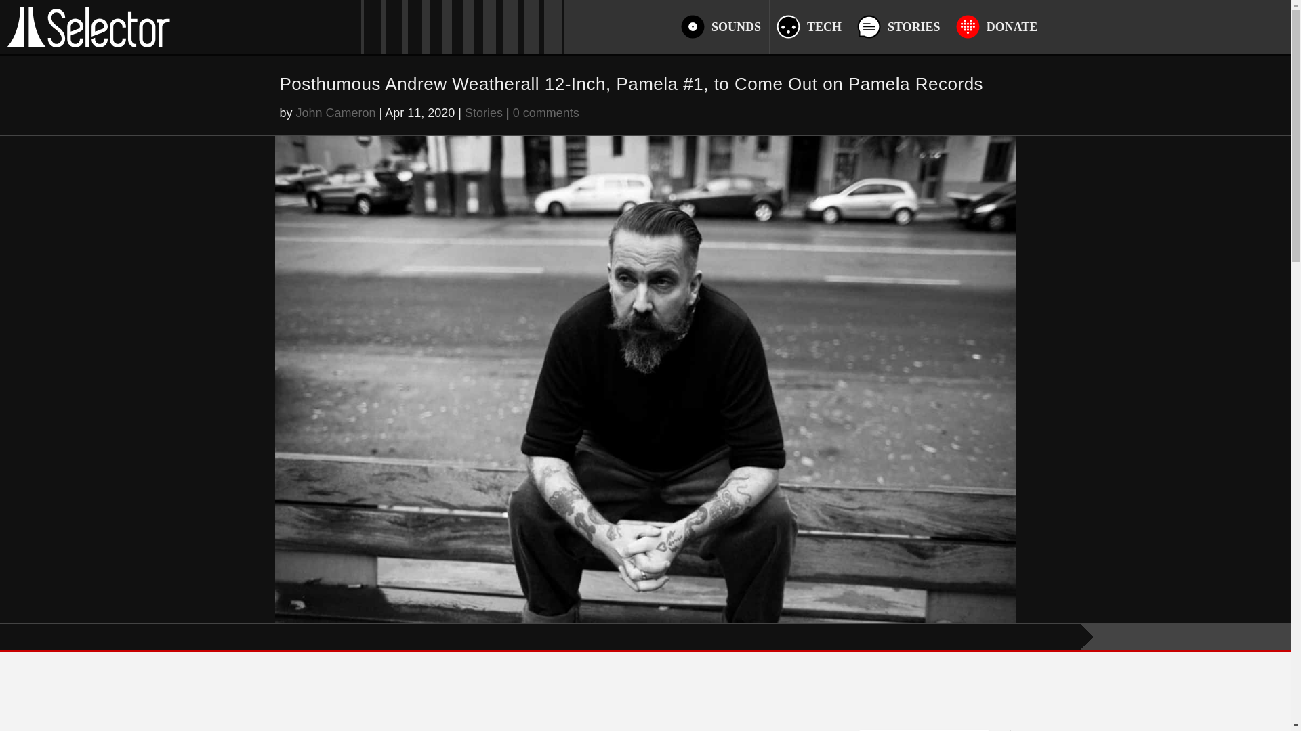  I want to click on nav-selection-tech, so click(824, 28).